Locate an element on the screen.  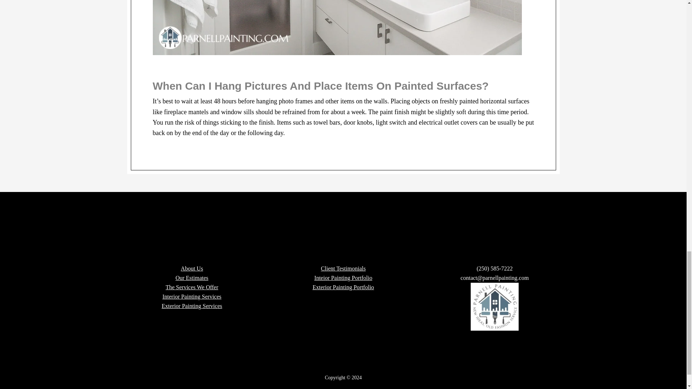
Interior Painting Portfolio is located at coordinates (343, 277).